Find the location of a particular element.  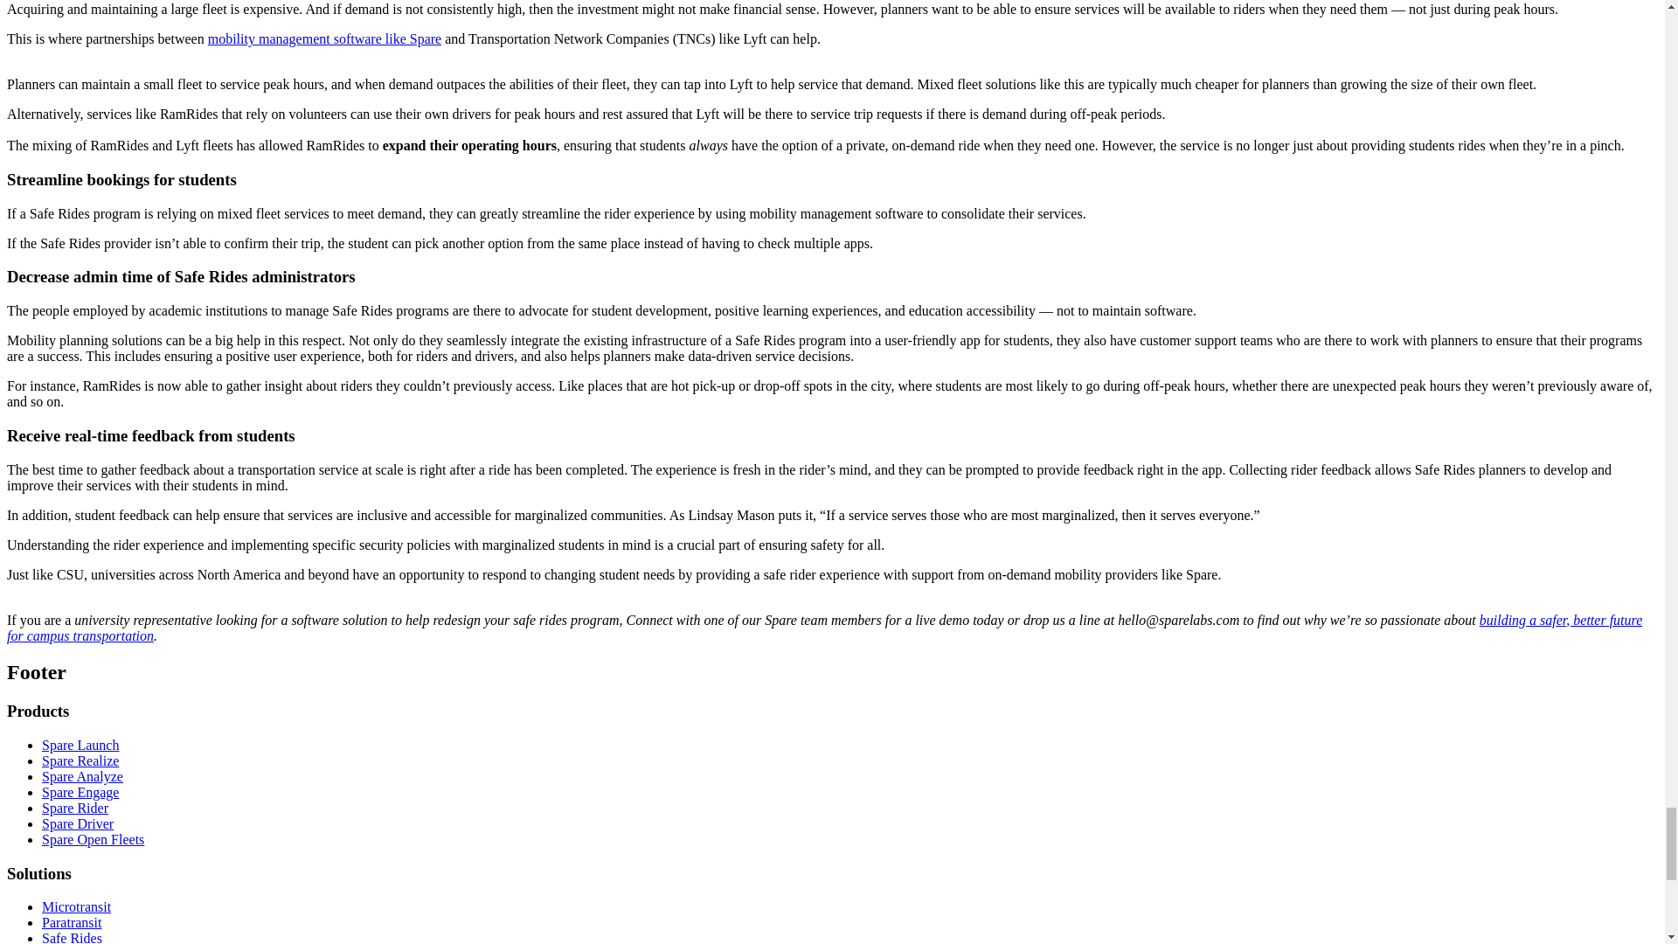

Spare Launch is located at coordinates (80, 745).